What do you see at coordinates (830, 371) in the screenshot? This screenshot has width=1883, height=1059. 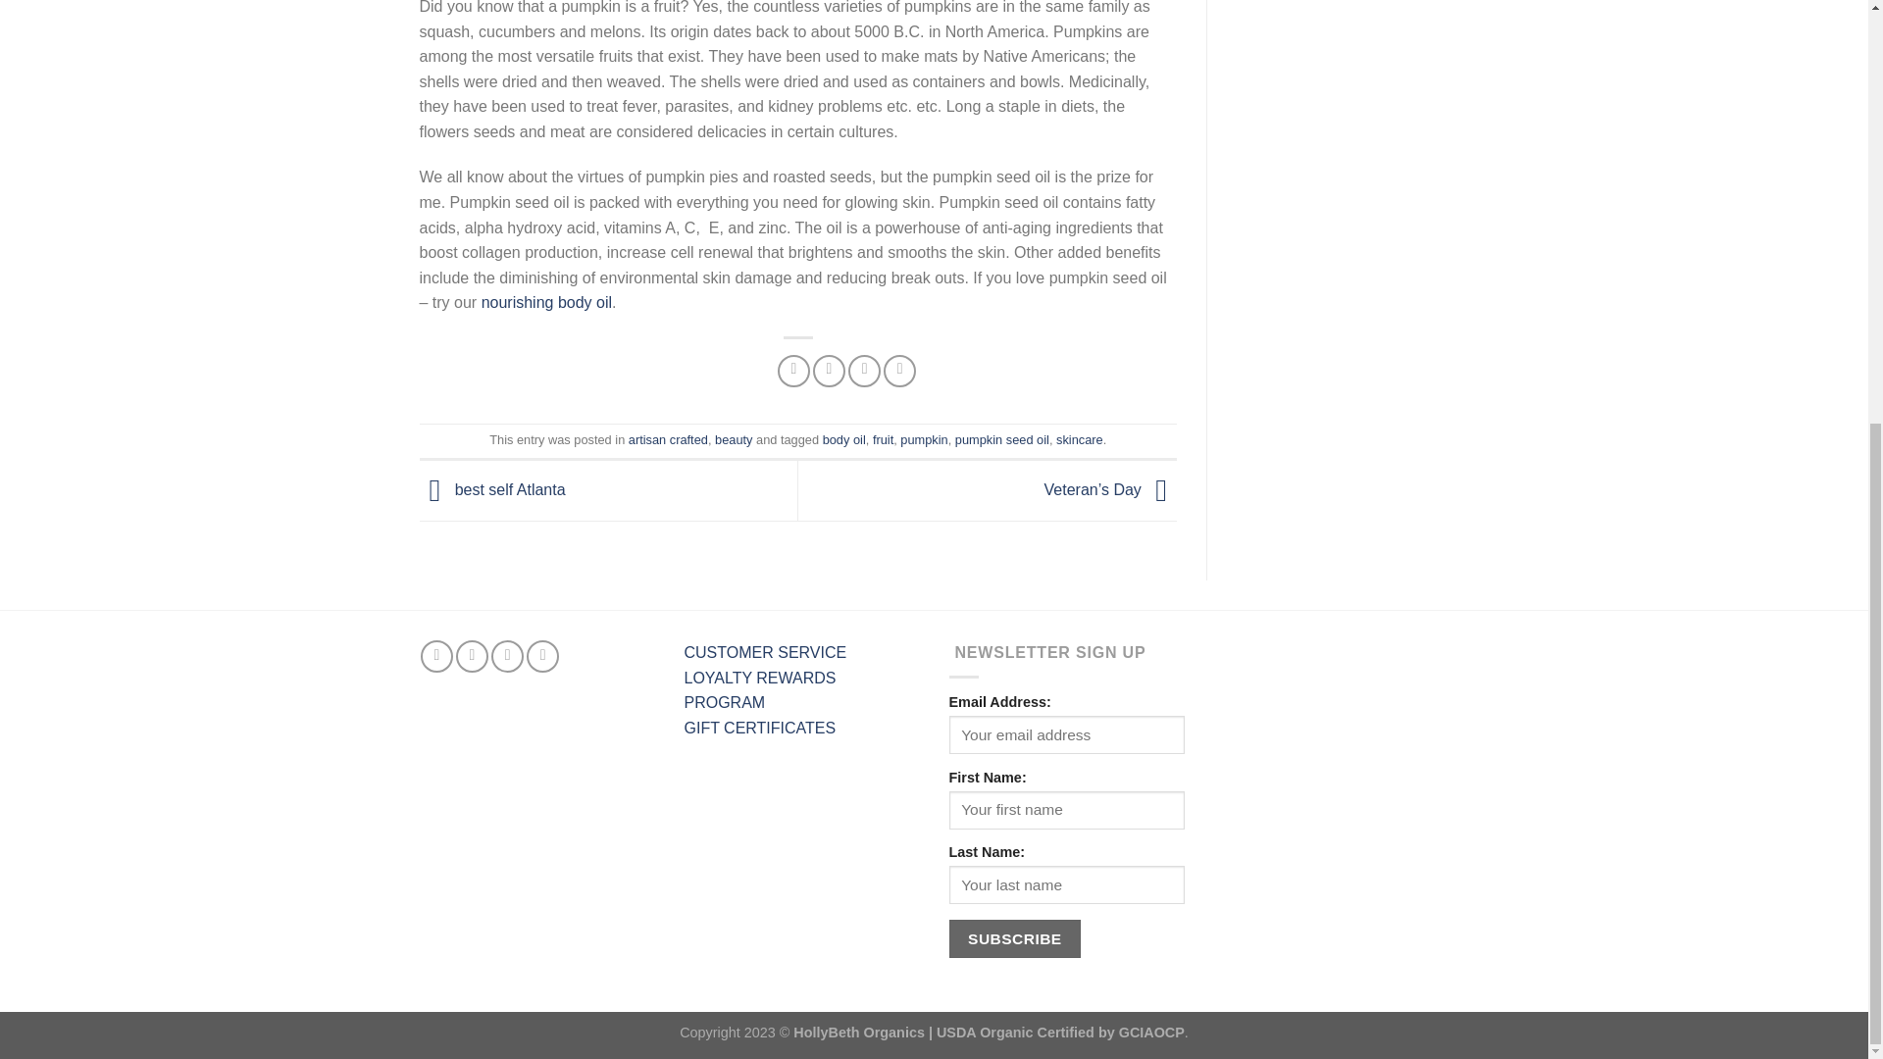 I see `Share on Twitter` at bounding box center [830, 371].